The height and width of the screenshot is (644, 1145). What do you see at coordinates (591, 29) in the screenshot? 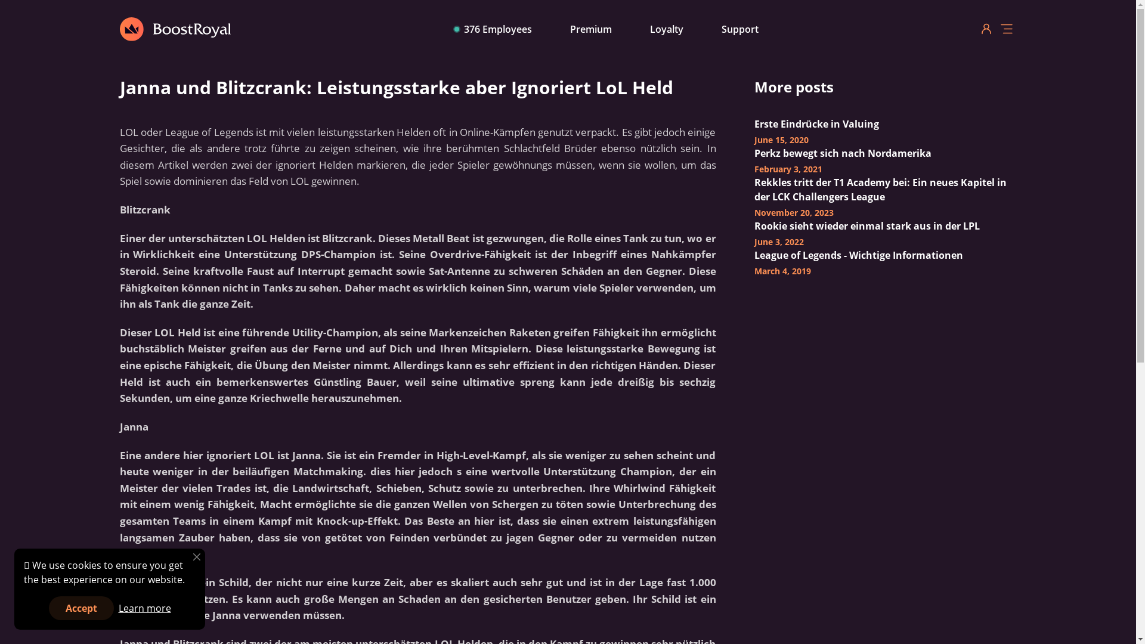
I see `Premium` at bounding box center [591, 29].